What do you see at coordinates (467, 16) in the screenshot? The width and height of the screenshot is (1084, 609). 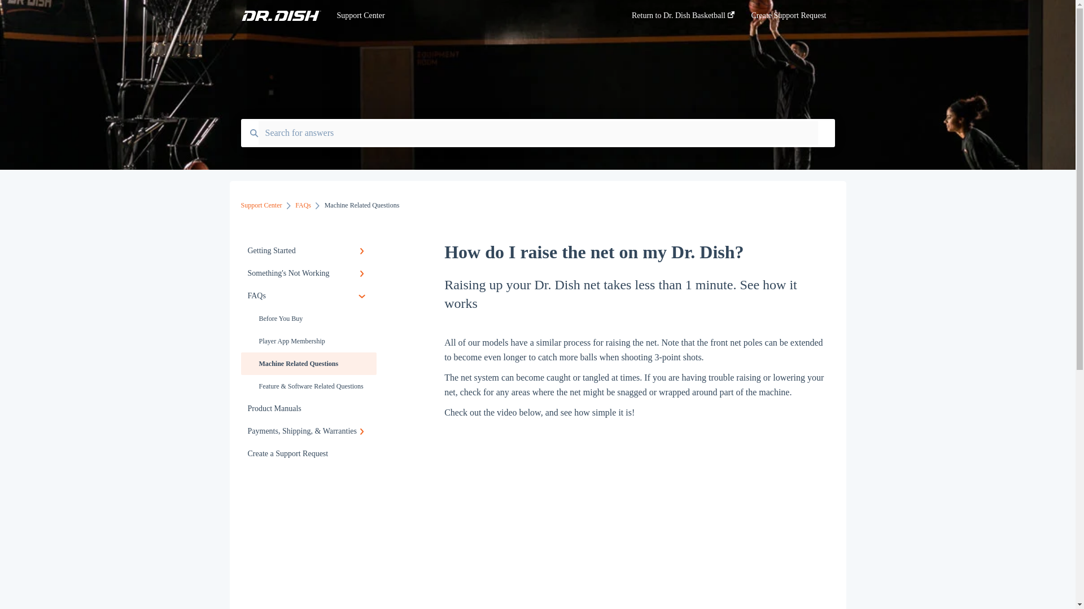 I see `Support Center` at bounding box center [467, 16].